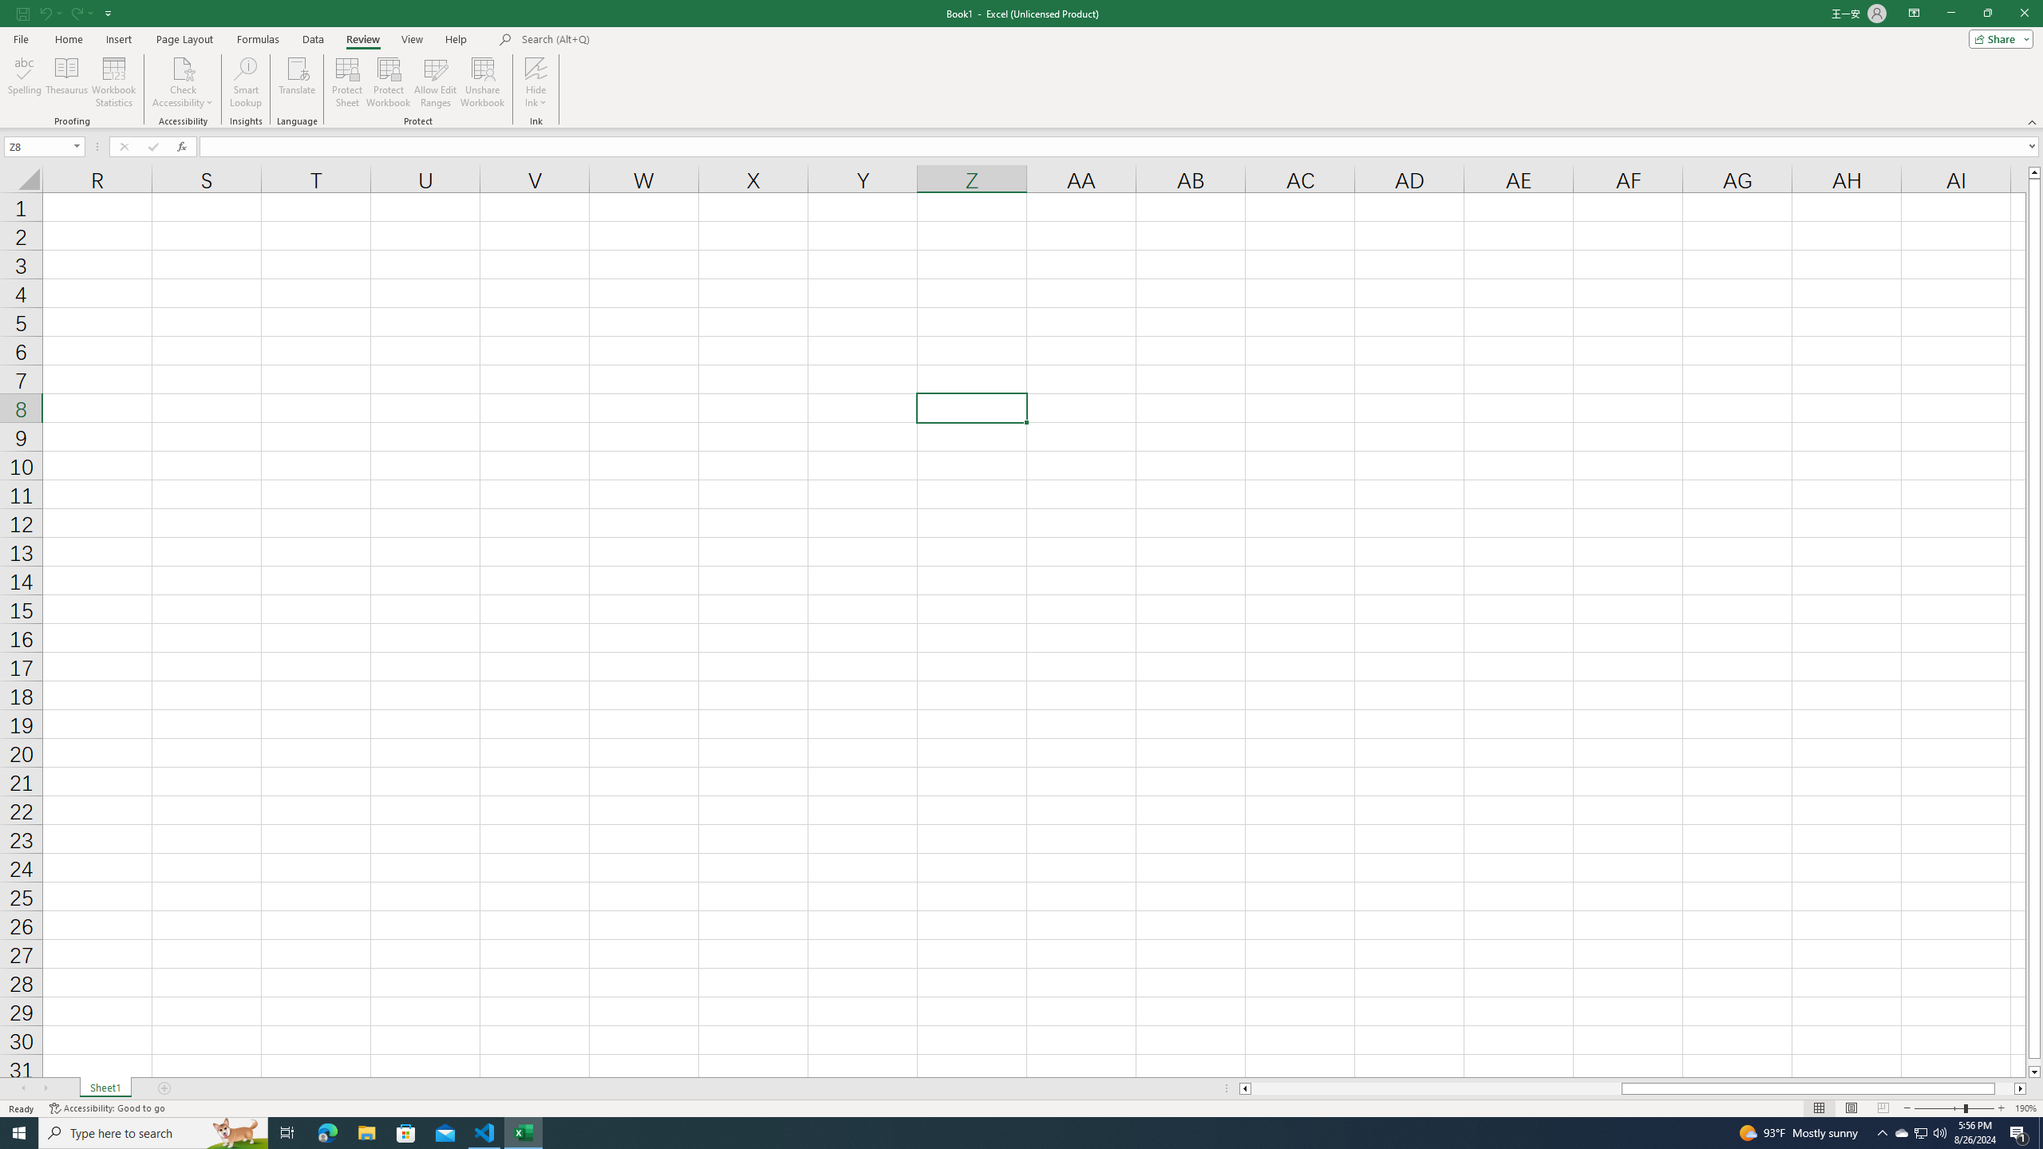 This screenshot has height=1149, width=2043. What do you see at coordinates (259, 39) in the screenshot?
I see `Formulas` at bounding box center [259, 39].